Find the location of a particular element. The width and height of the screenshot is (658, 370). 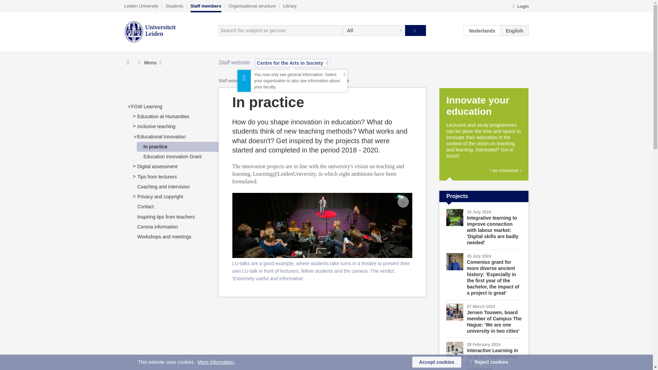

NL is located at coordinates (482, 30).